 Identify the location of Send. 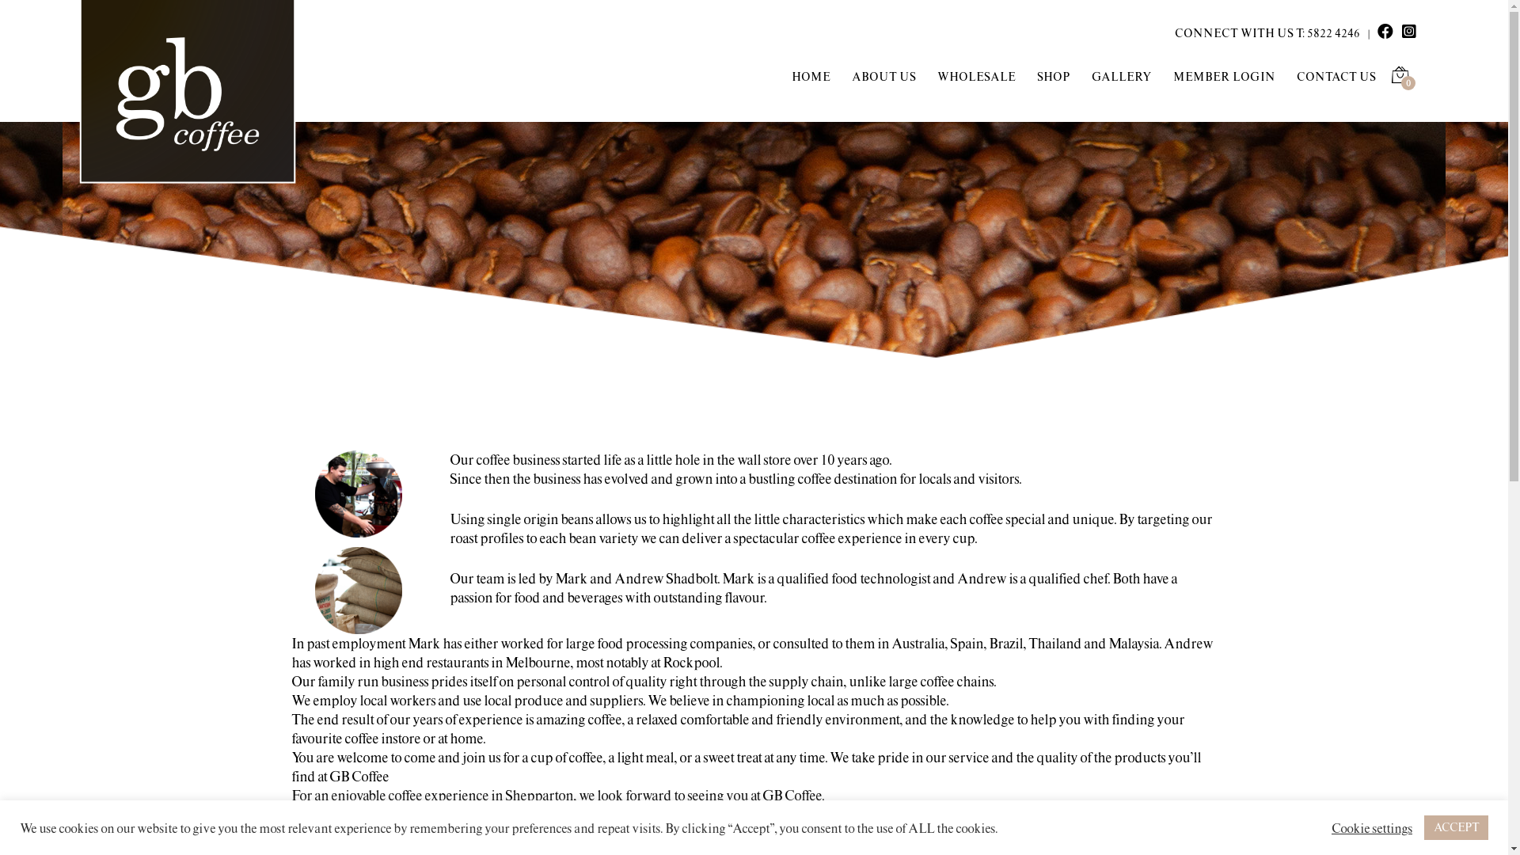
(535, 720).